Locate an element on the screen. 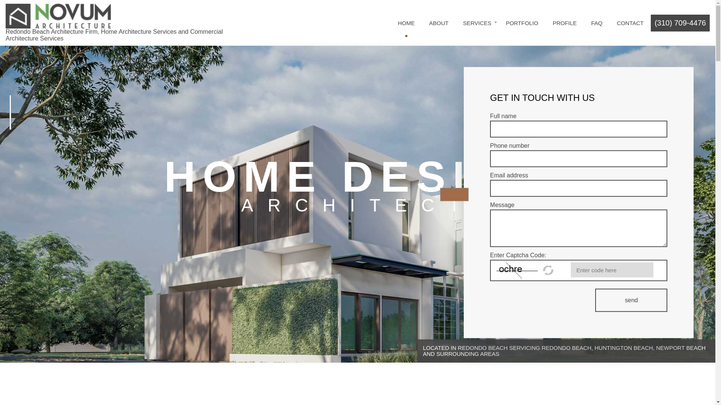  ARCHITECTURAL DRAFTING SERVICES is located at coordinates (362, 58).